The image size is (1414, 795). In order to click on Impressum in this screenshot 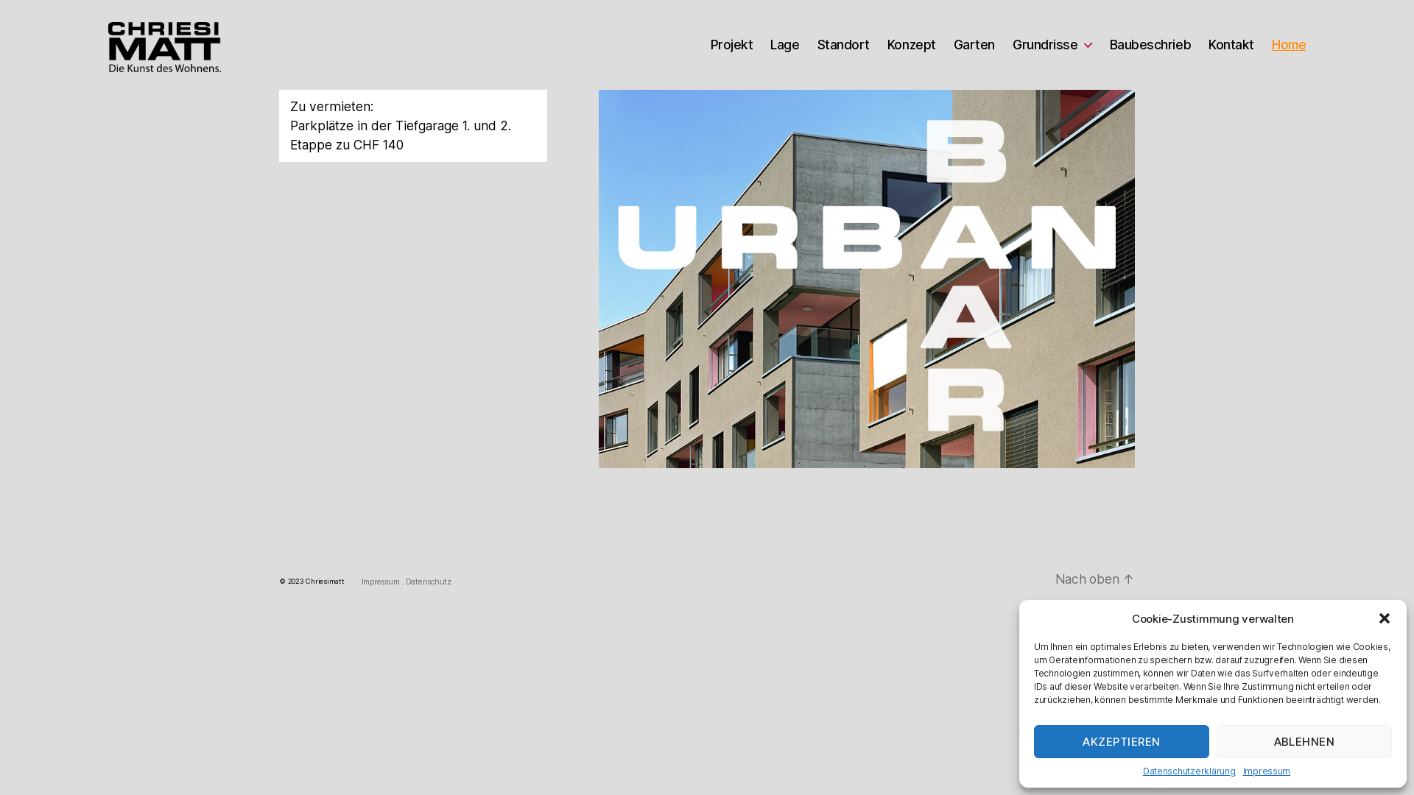, I will do `click(381, 582)`.